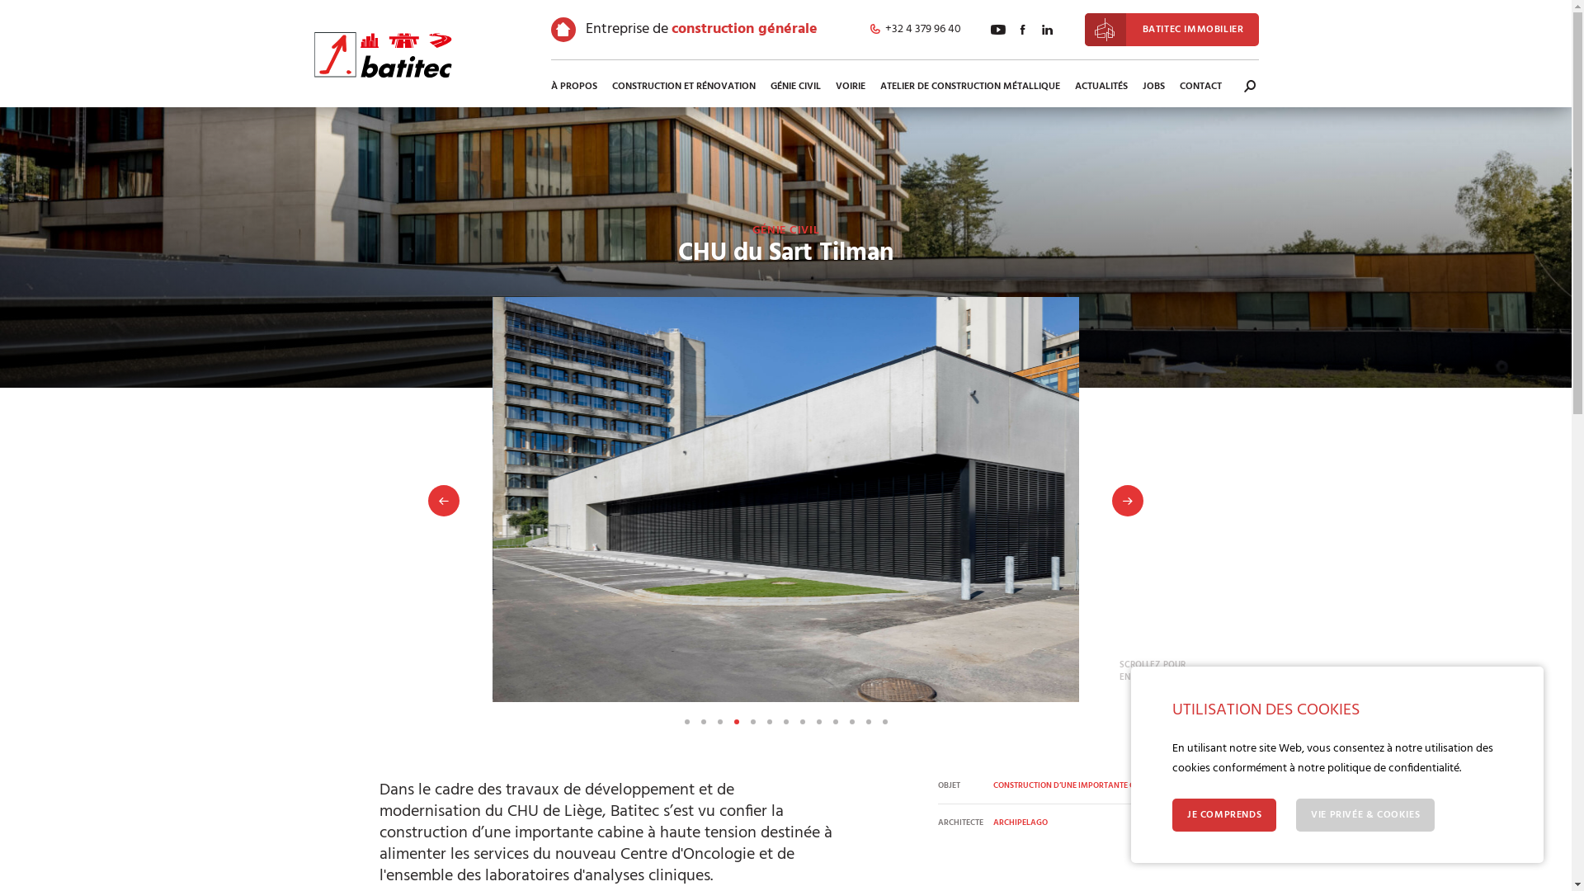  I want to click on Voir la slide 5, so click(752, 722).